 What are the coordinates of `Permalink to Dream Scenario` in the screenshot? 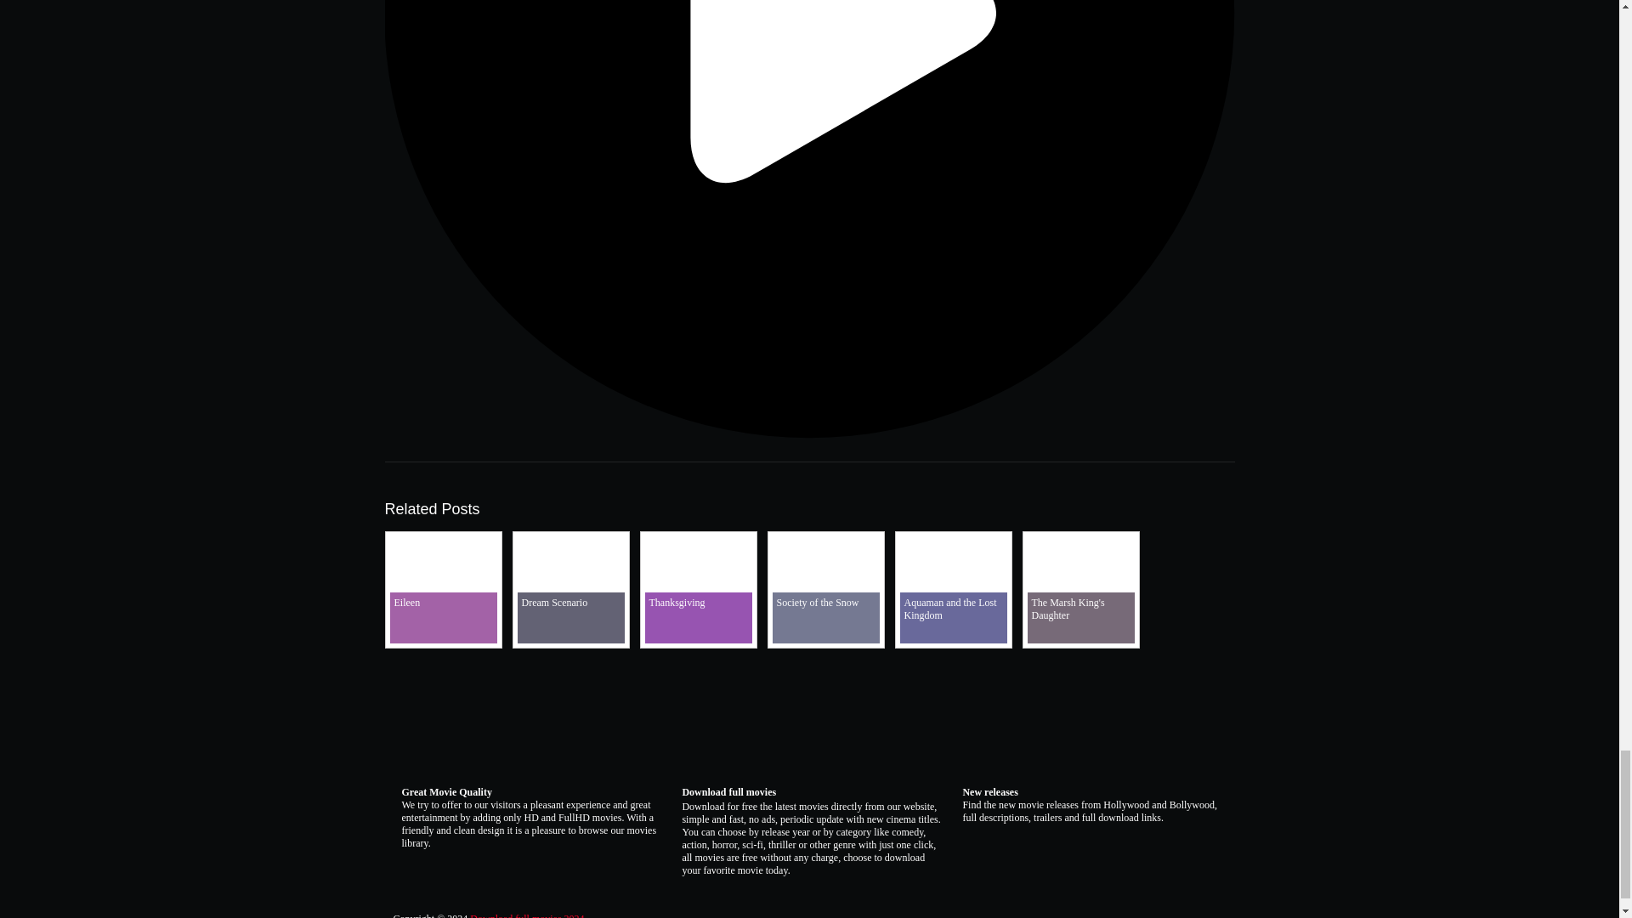 It's located at (569, 640).